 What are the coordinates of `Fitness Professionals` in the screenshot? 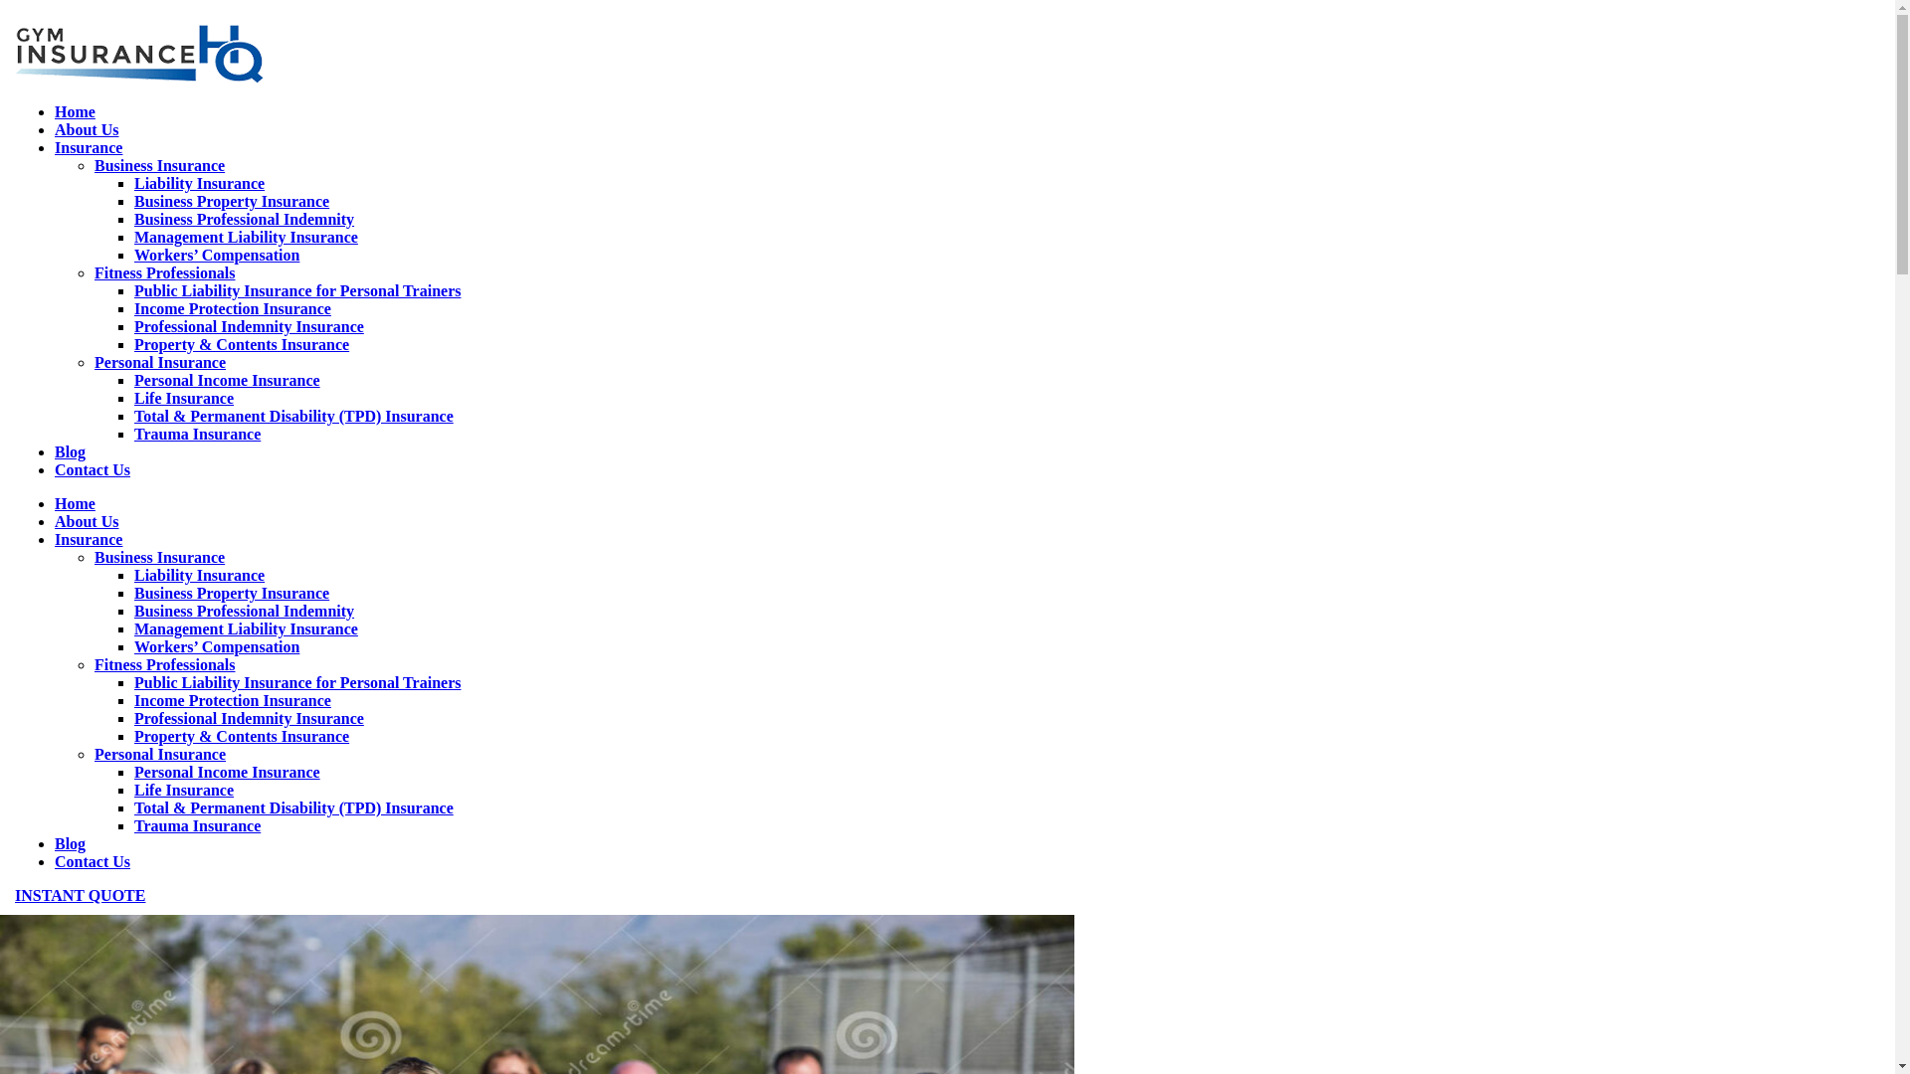 It's located at (165, 272).